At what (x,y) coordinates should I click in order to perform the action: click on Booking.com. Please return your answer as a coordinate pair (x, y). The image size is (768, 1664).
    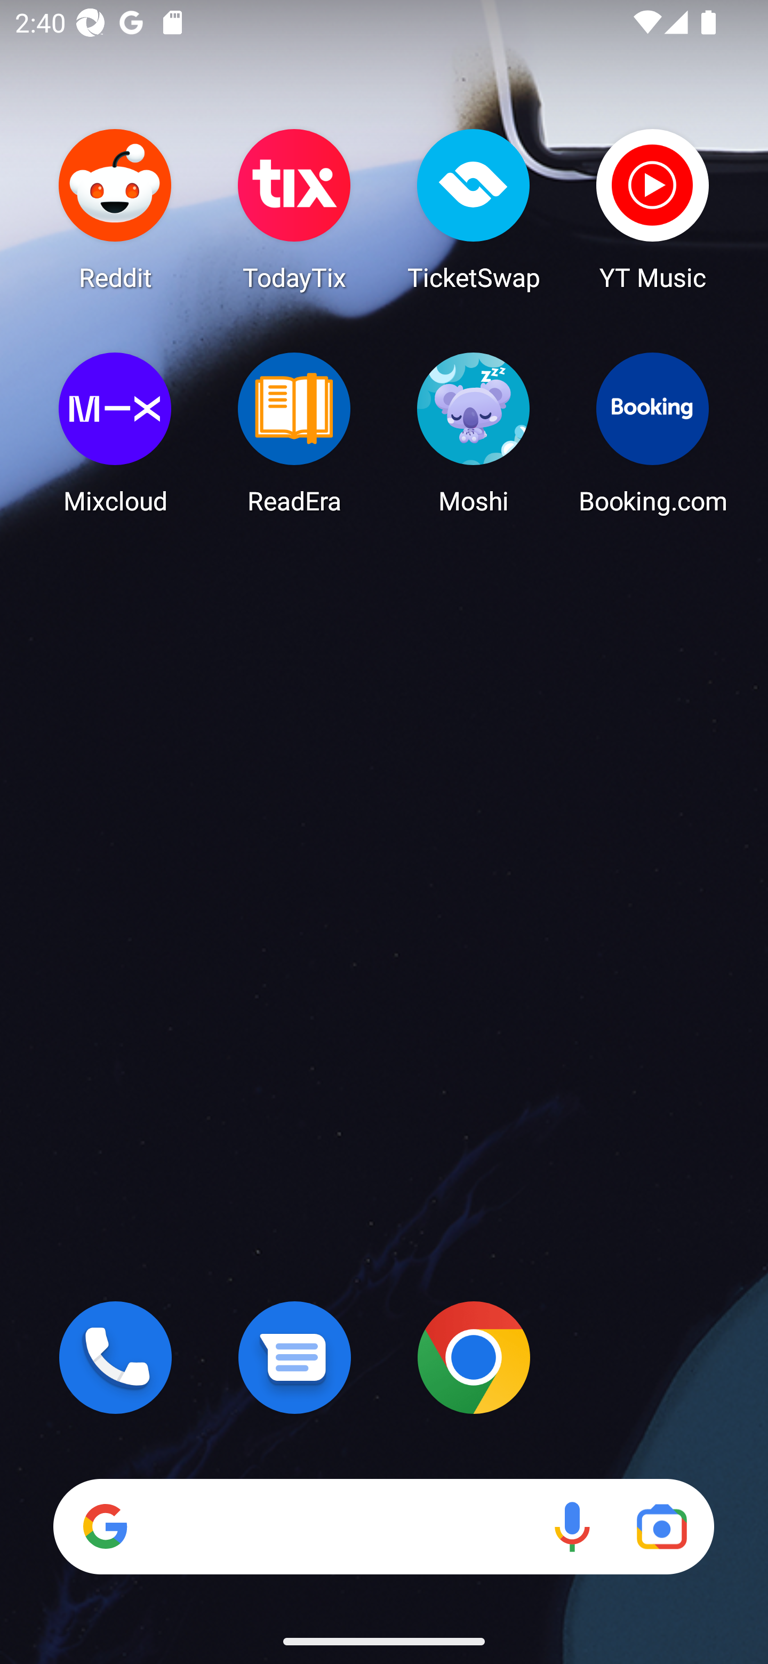
    Looking at the image, I should click on (653, 433).